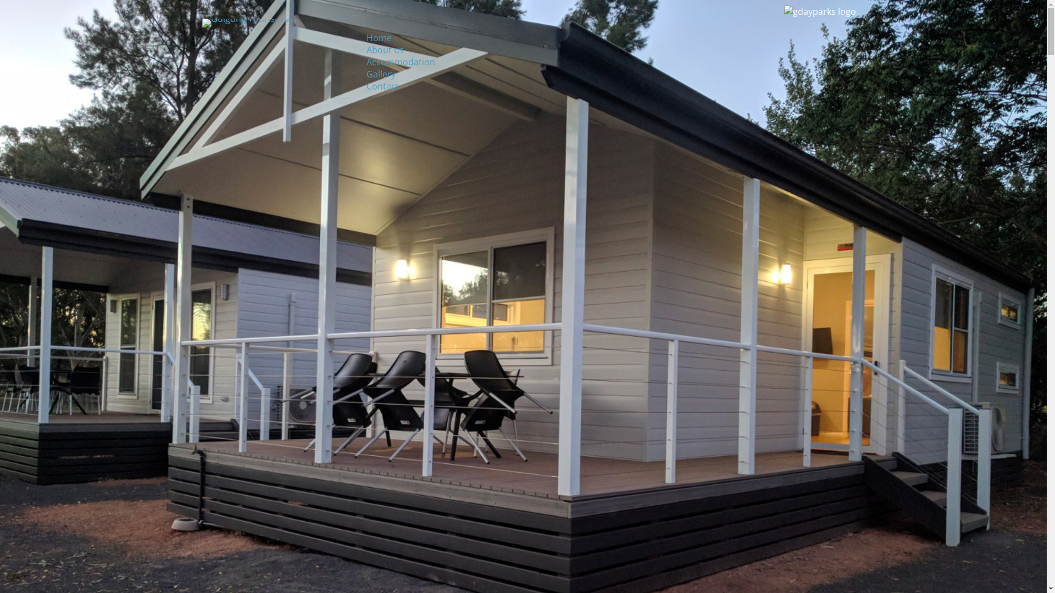 Image resolution: width=1055 pixels, height=593 pixels. I want to click on Gallery, so click(381, 74).